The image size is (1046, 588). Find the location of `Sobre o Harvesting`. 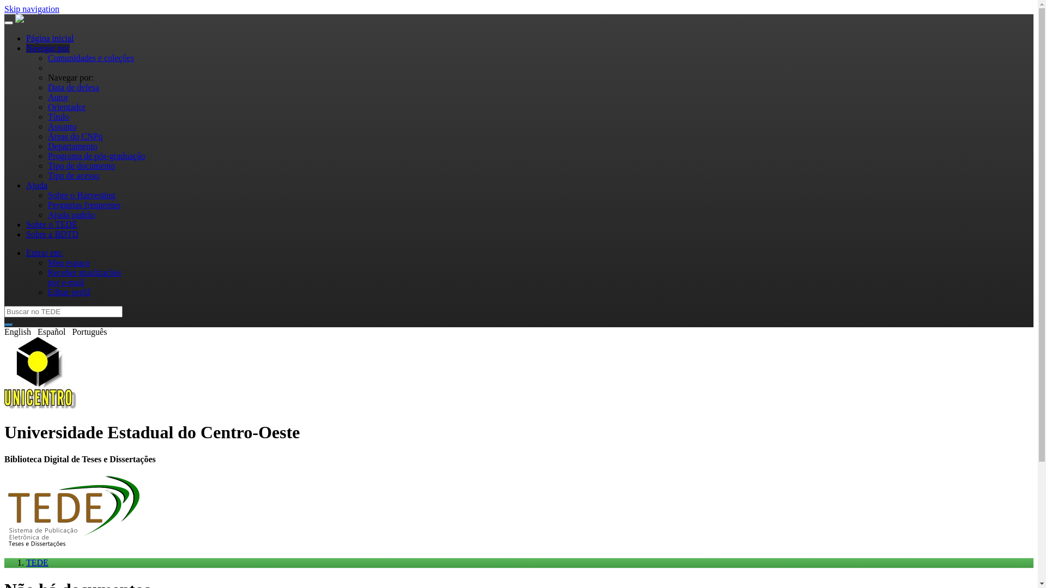

Sobre o Harvesting is located at coordinates (82, 195).